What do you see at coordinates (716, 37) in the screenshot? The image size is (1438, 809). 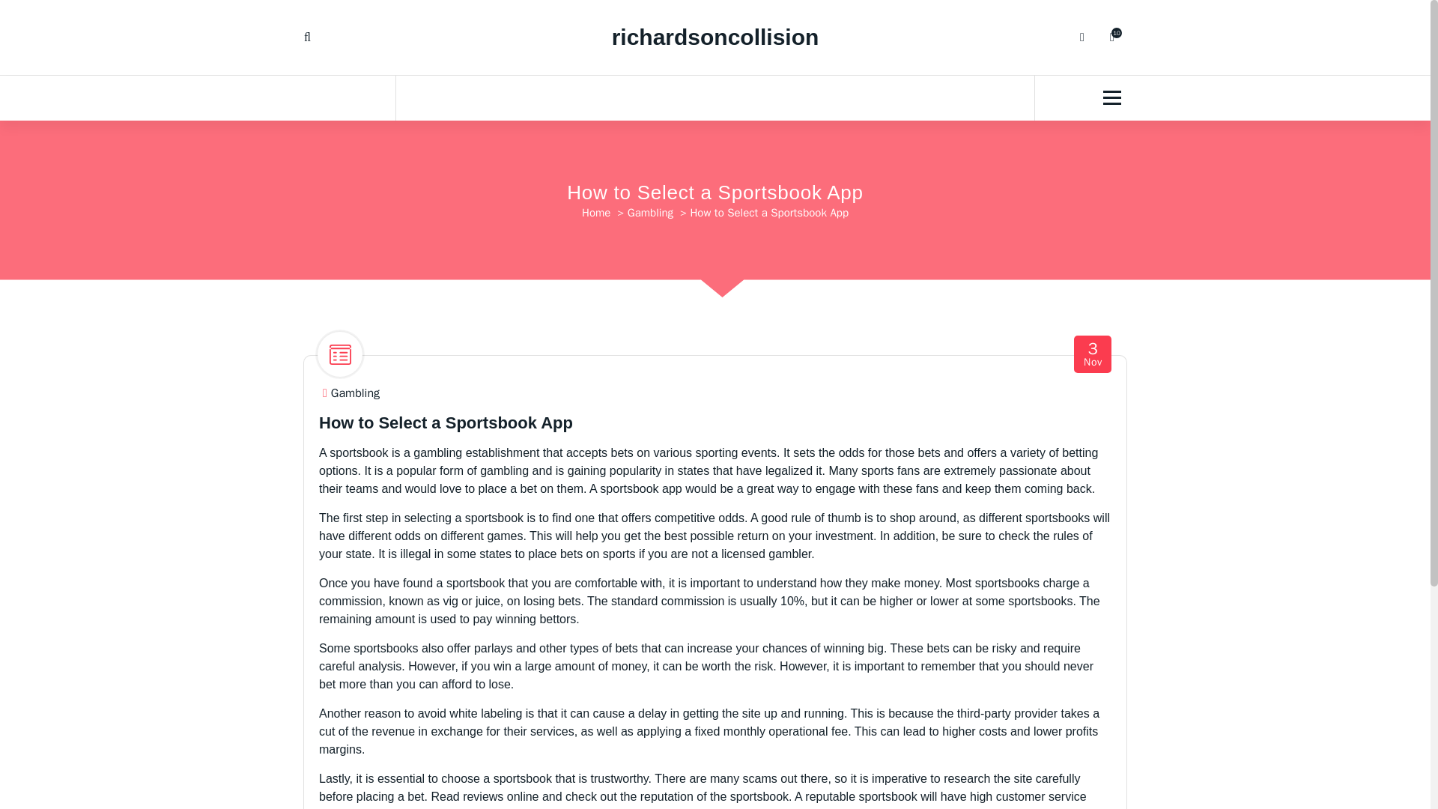 I see `richardsoncollision` at bounding box center [716, 37].